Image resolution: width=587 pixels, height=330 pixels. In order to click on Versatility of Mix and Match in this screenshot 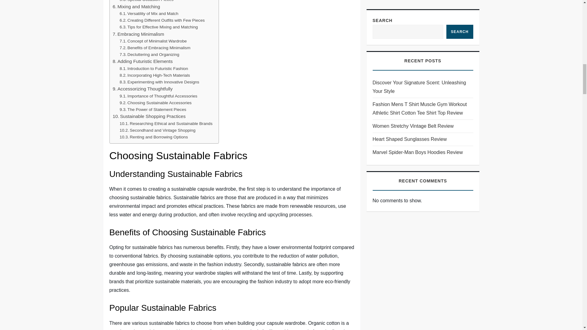, I will do `click(149, 13)`.